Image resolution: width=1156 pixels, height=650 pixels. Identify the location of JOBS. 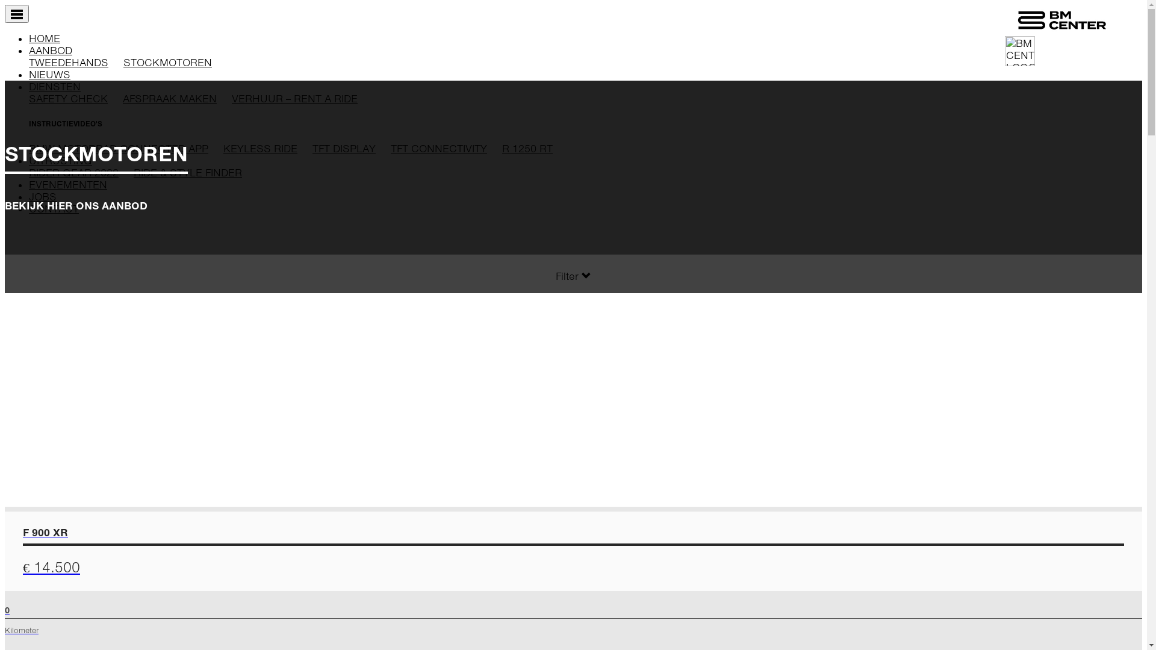
(43, 197).